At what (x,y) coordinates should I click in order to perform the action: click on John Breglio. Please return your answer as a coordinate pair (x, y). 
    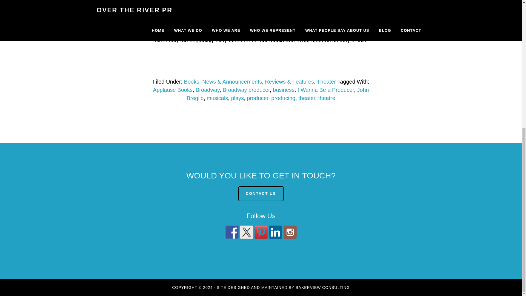
    Looking at the image, I should click on (278, 94).